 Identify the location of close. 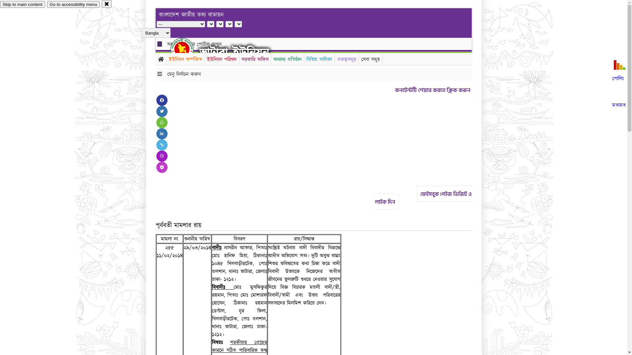
(107, 4).